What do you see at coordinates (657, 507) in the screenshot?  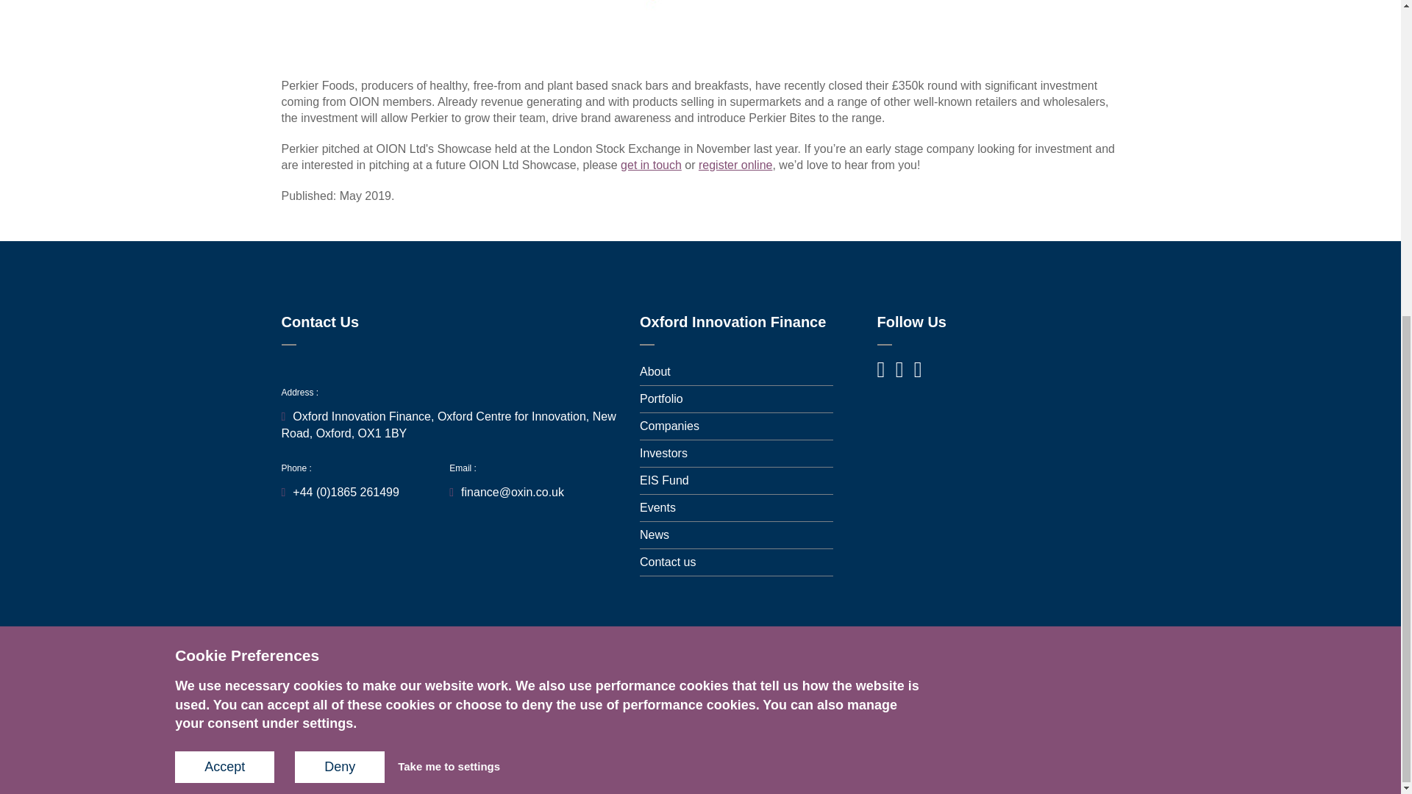 I see `Events` at bounding box center [657, 507].